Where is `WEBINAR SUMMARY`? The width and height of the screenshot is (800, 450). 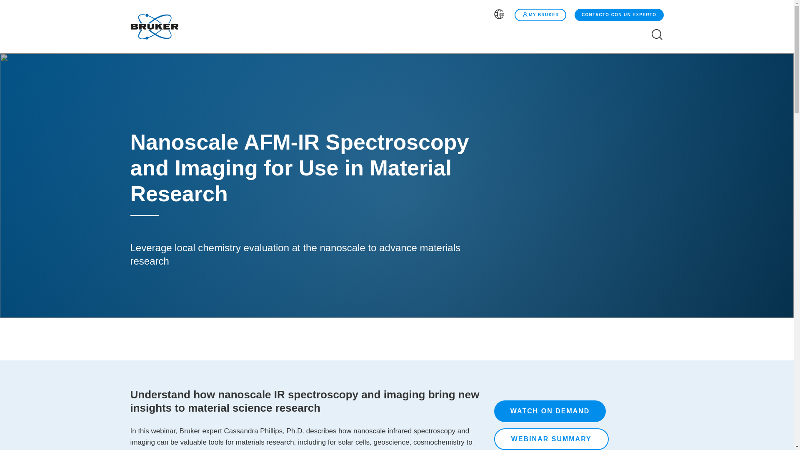
WEBINAR SUMMARY is located at coordinates (552, 439).